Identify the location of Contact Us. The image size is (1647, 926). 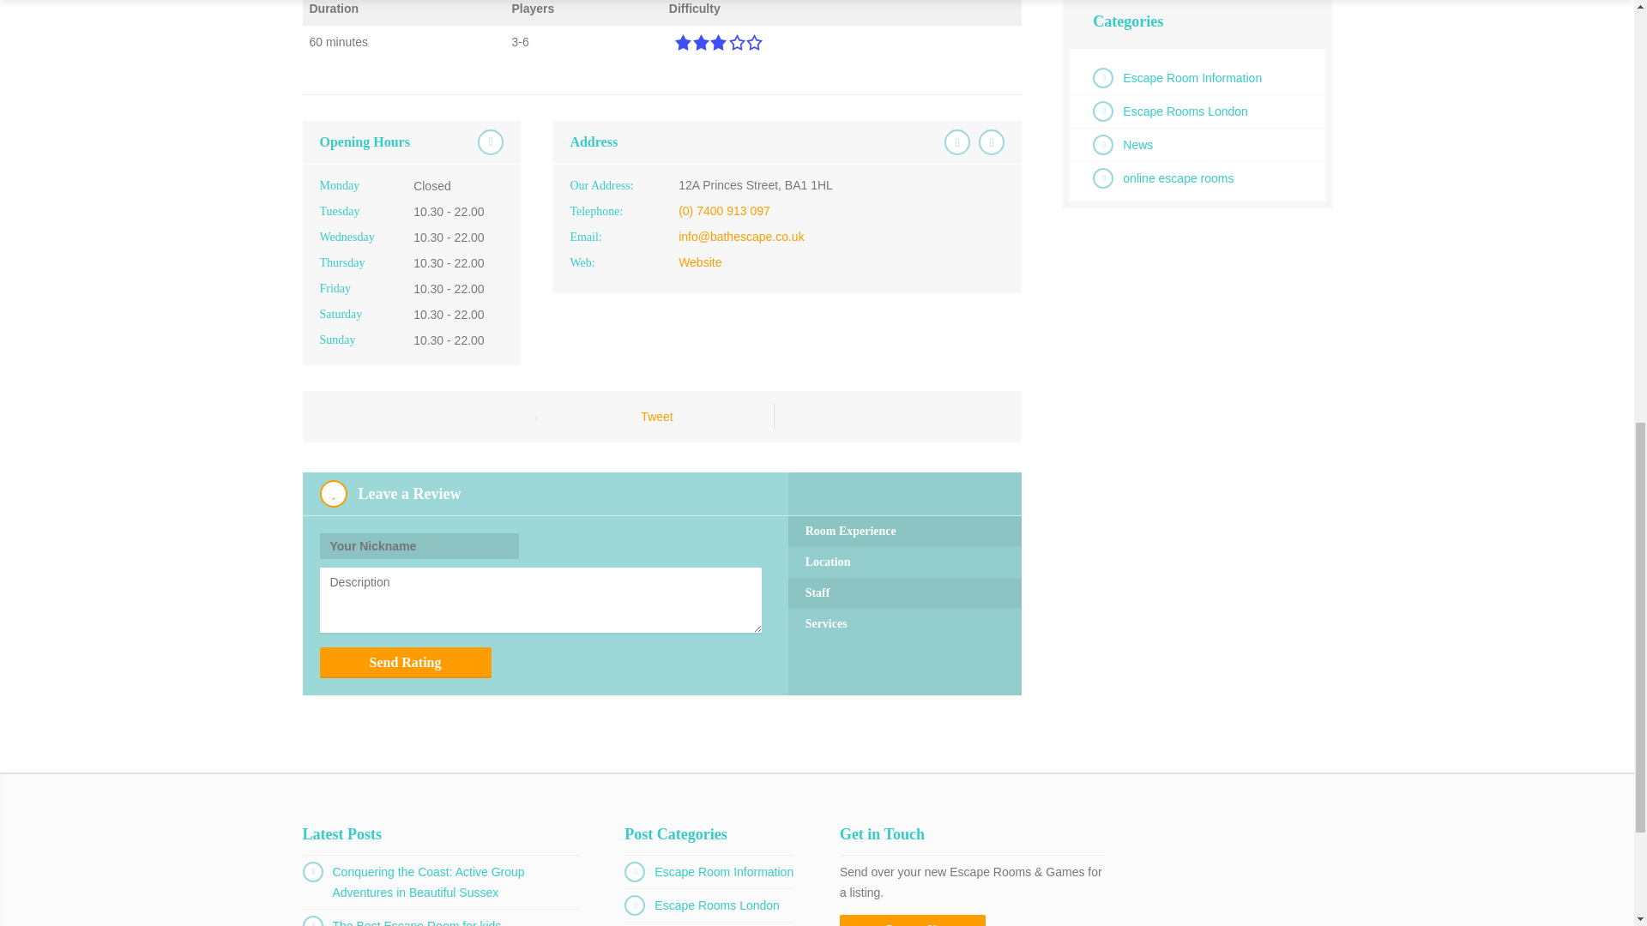
(913, 921).